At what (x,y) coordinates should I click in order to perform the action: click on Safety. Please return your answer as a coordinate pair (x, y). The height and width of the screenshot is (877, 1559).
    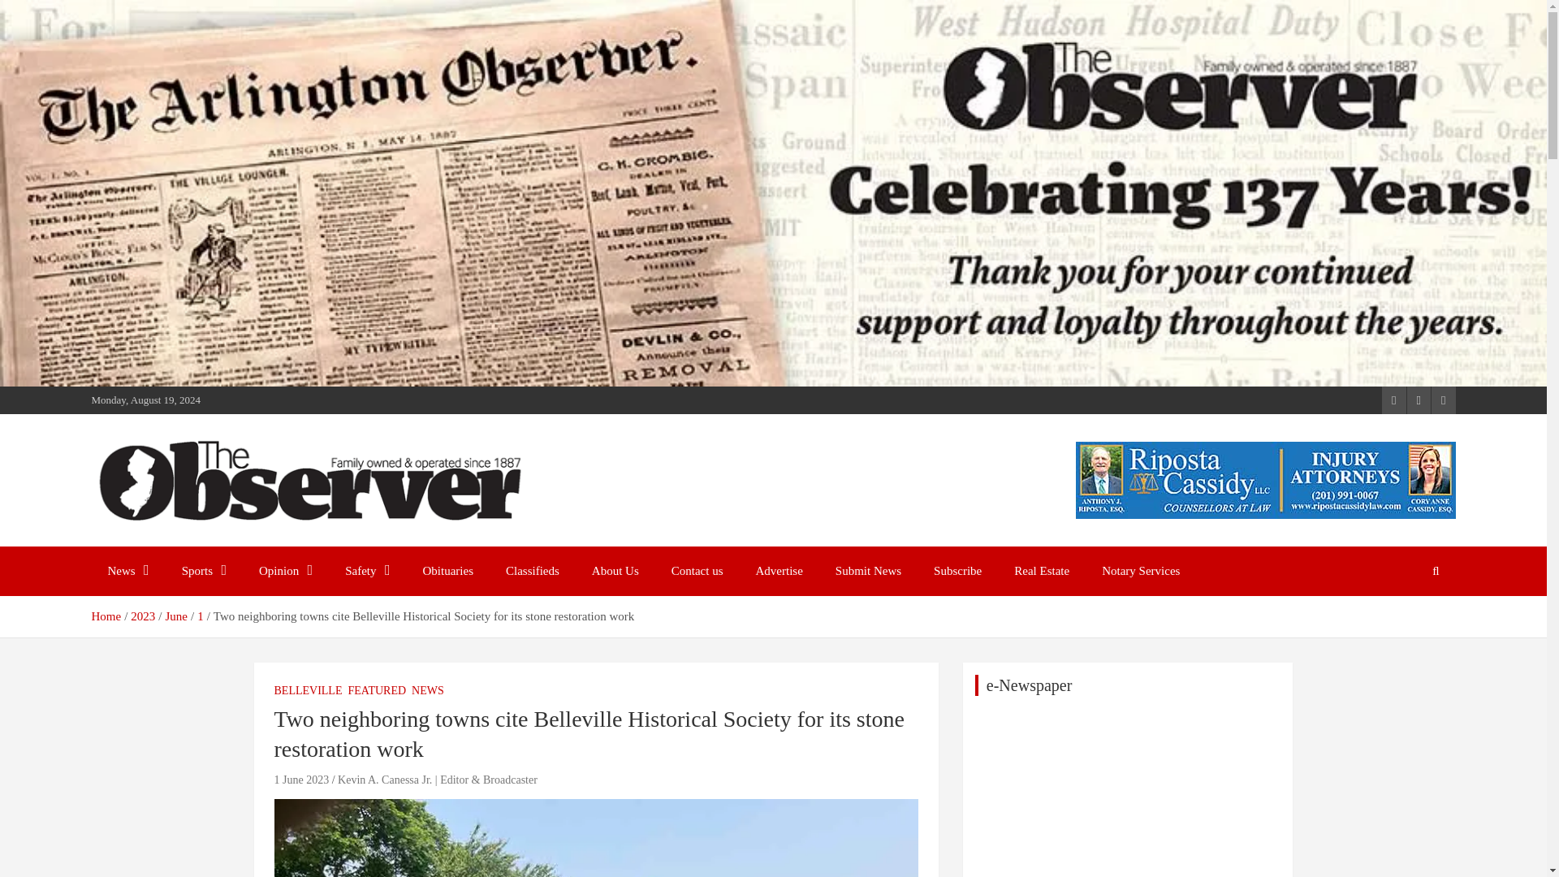
    Looking at the image, I should click on (367, 571).